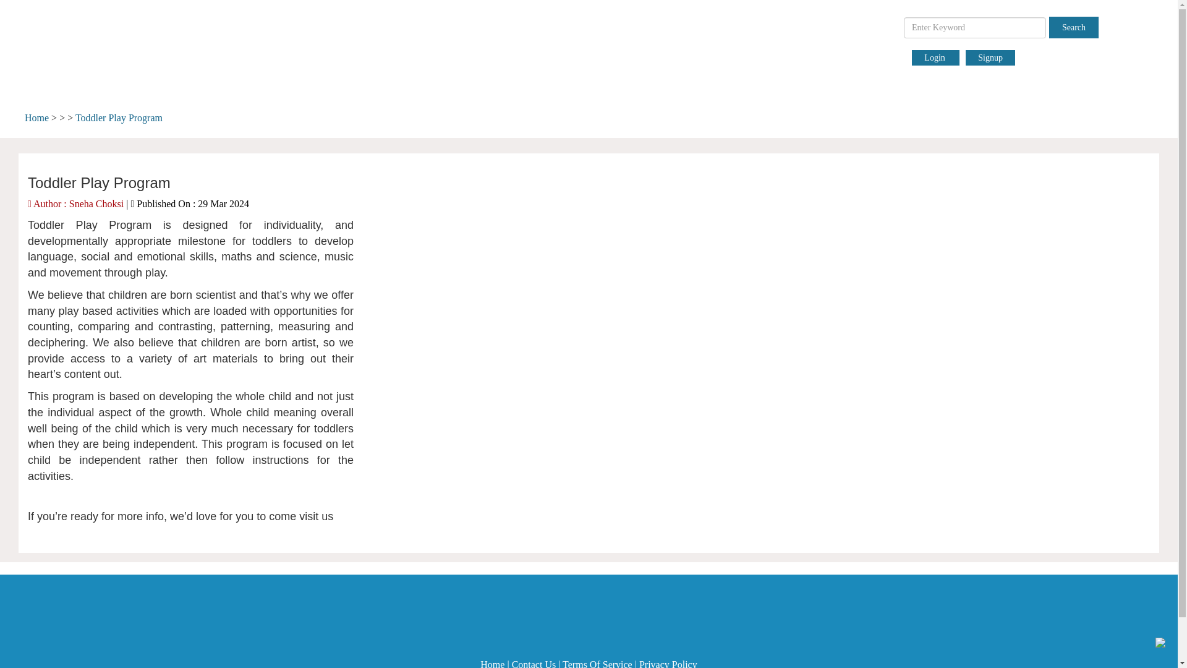 The image size is (1187, 668). What do you see at coordinates (668, 663) in the screenshot?
I see `Privacy Policy` at bounding box center [668, 663].